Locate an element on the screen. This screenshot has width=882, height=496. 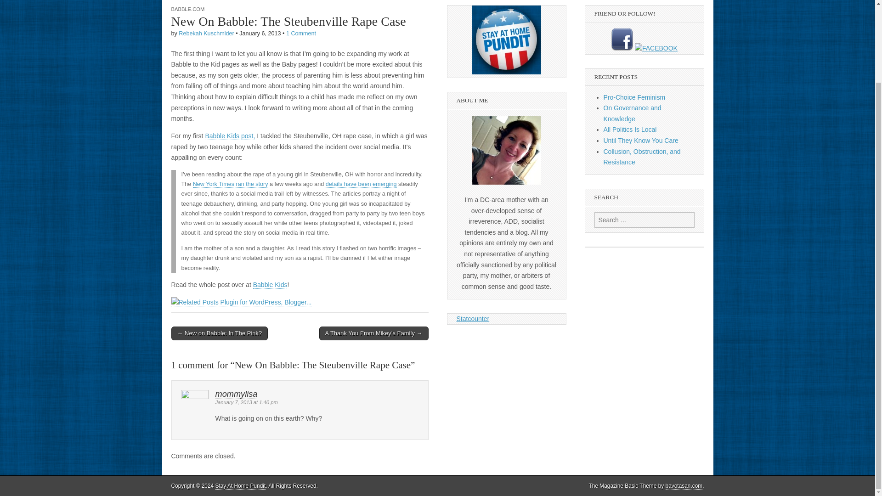
Pro-Choice Feminism is located at coordinates (634, 97).